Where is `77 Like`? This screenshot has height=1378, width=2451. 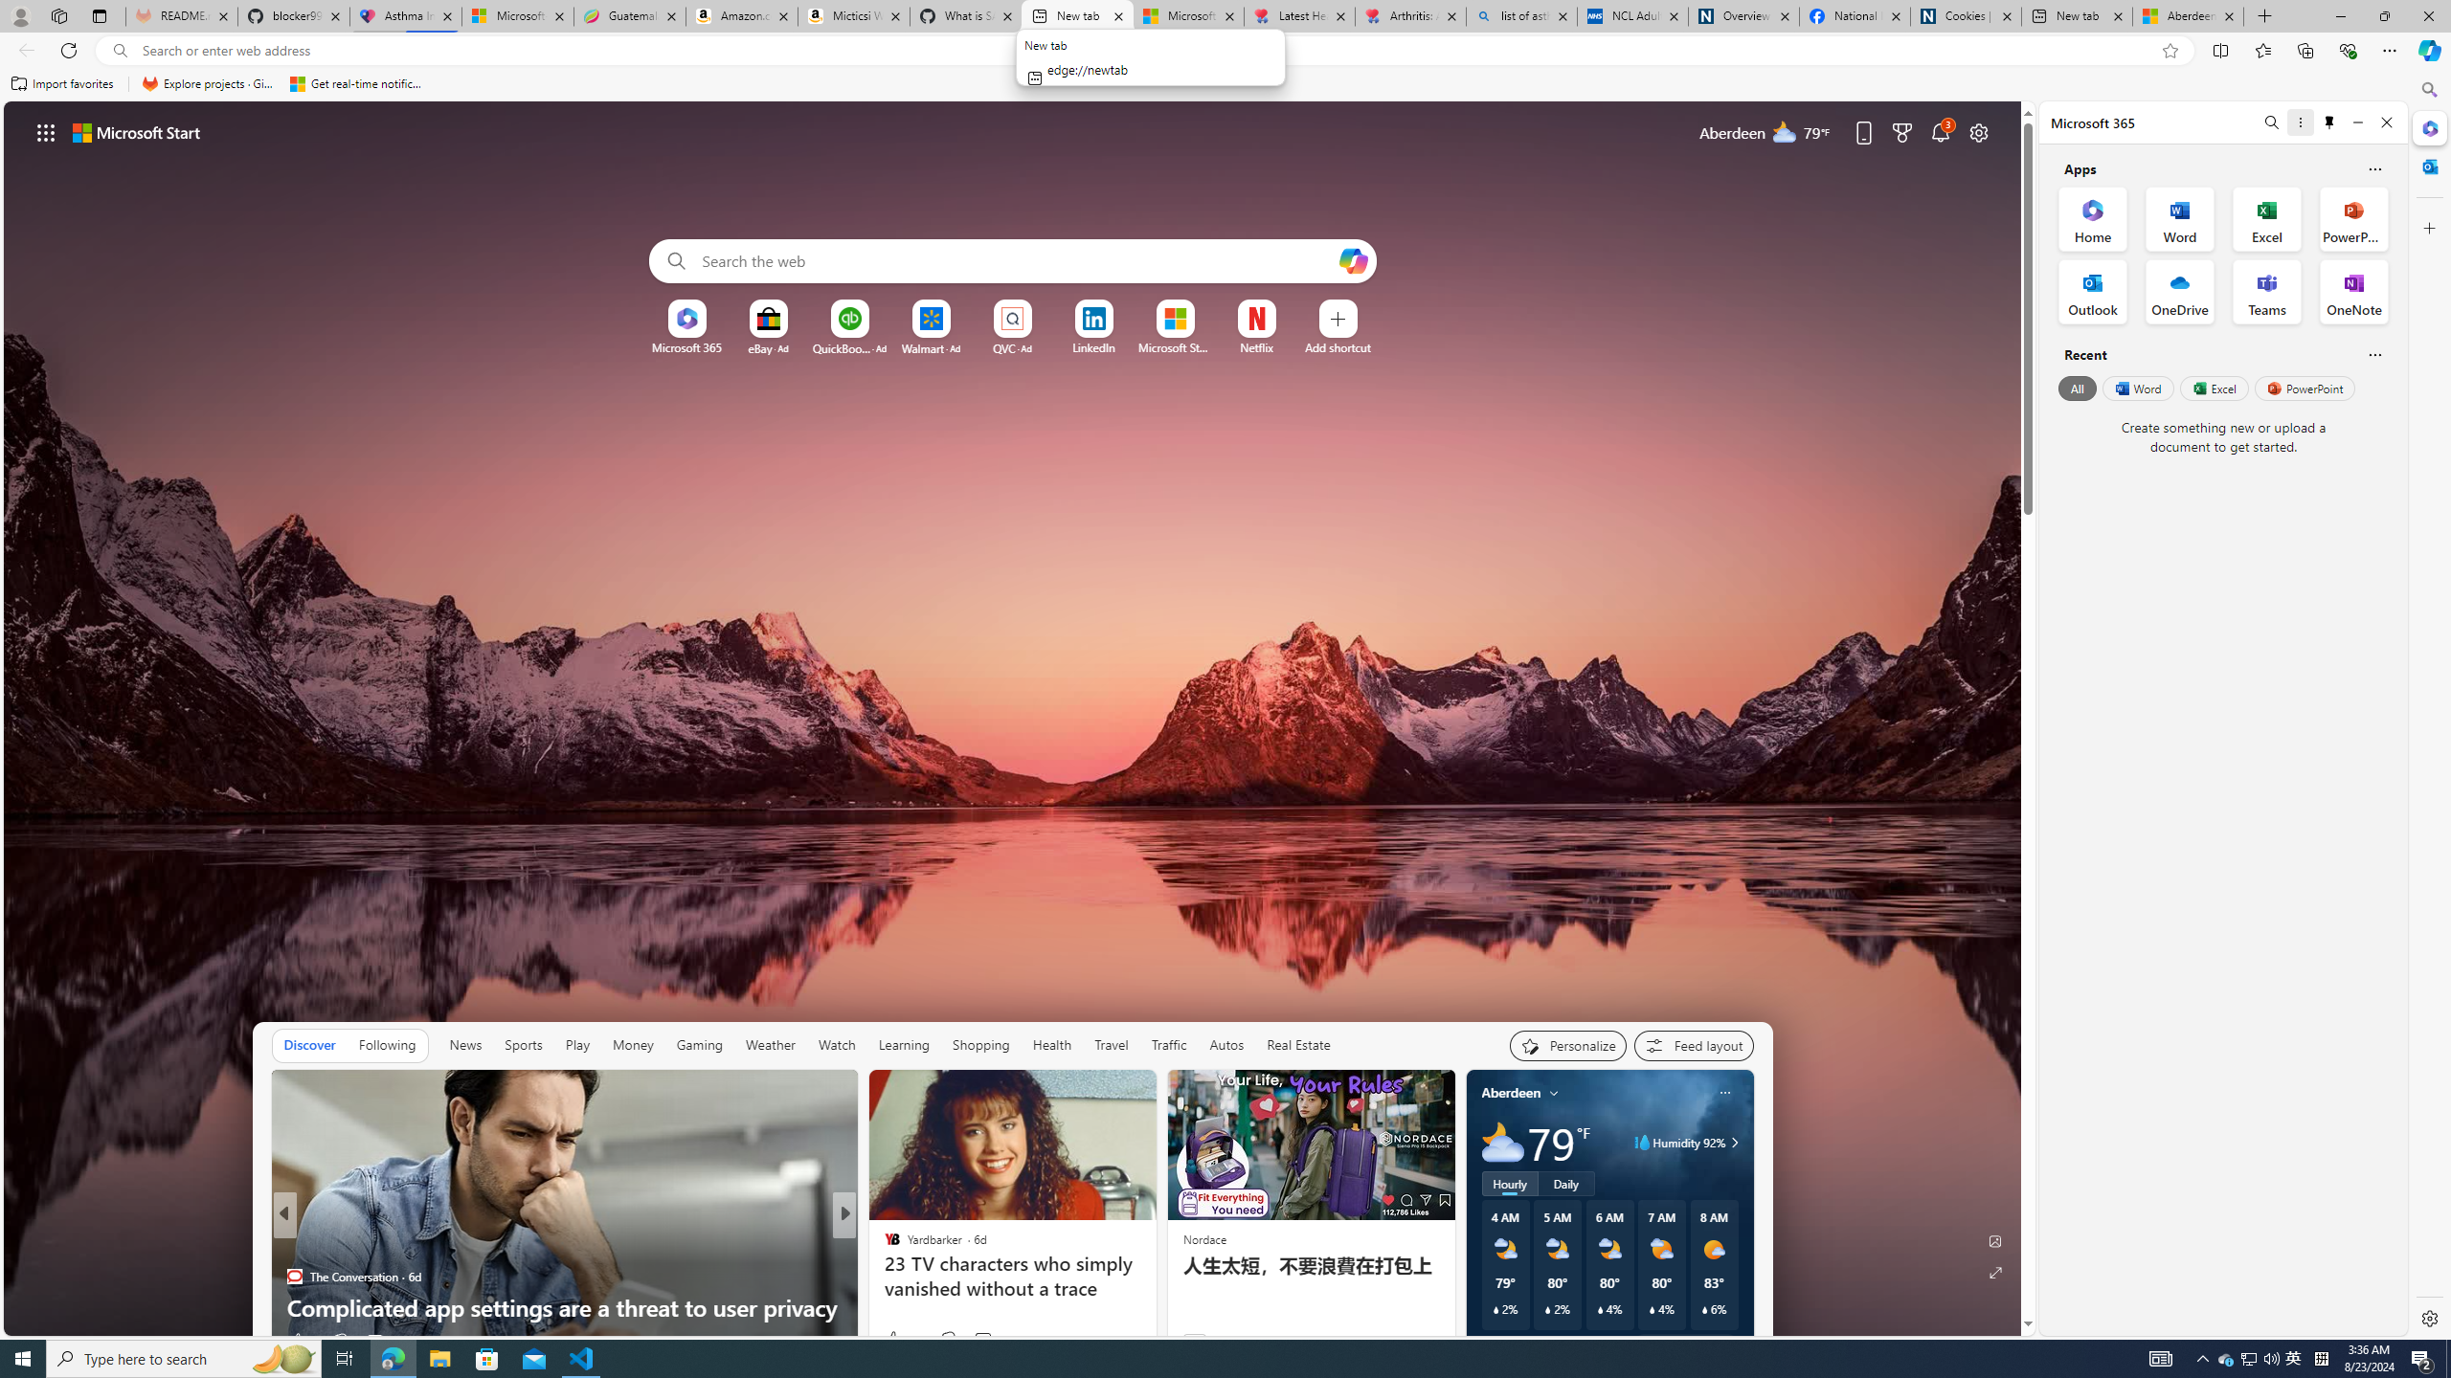 77 Like is located at coordinates (893, 1340).